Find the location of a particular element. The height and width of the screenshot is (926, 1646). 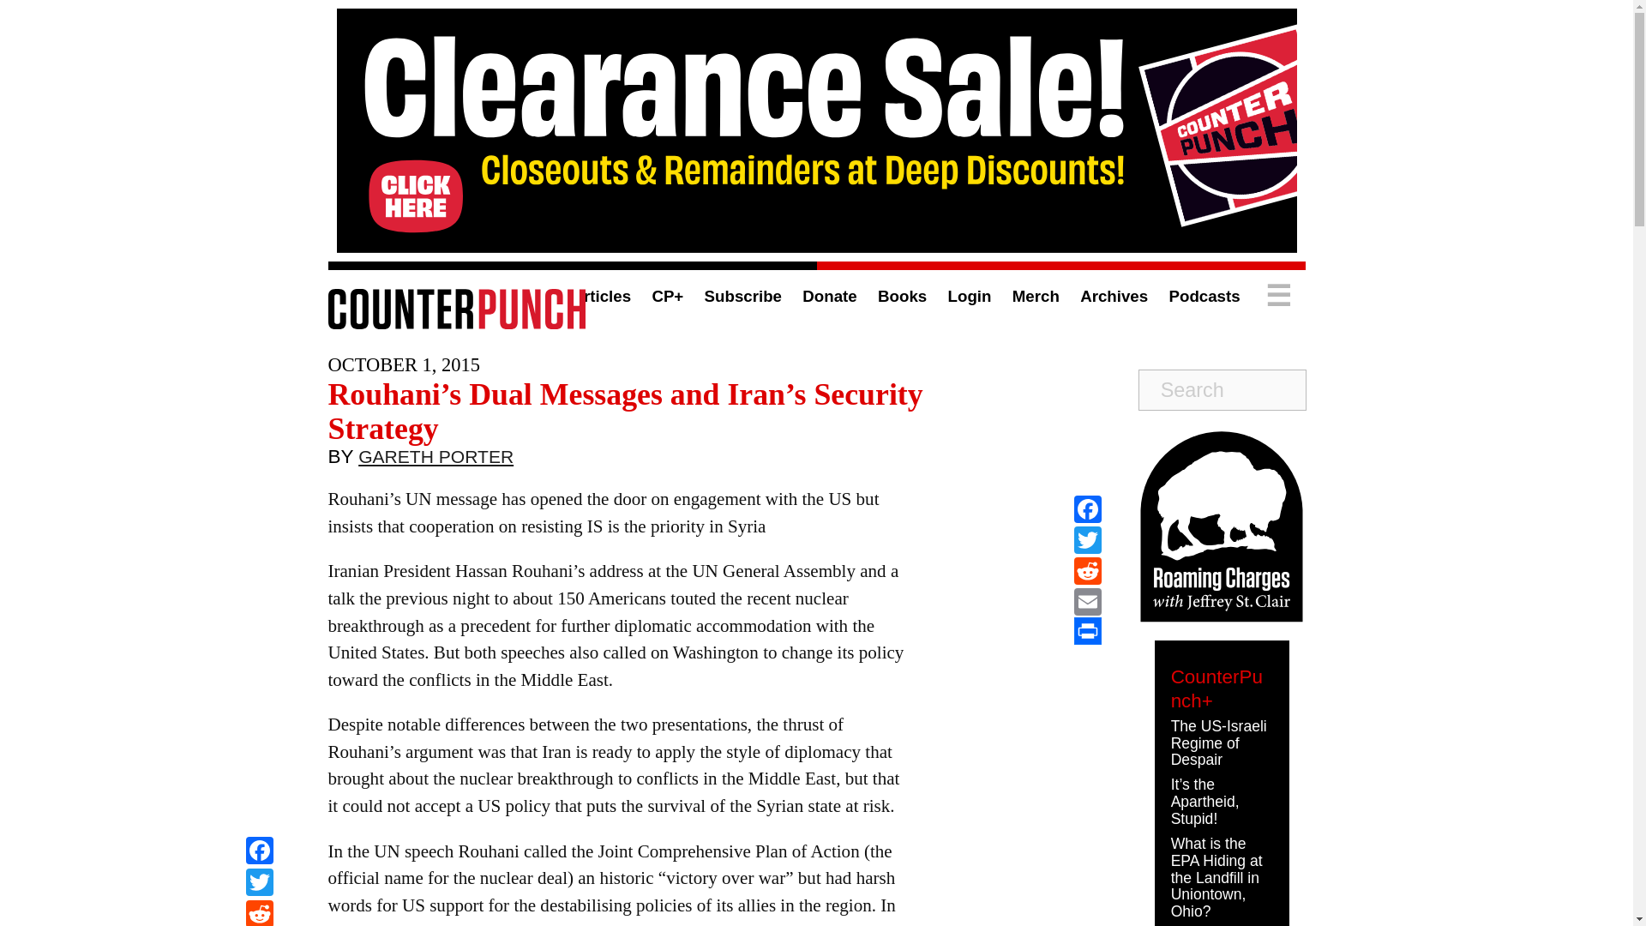

GARETH PORTER is located at coordinates (436, 460).